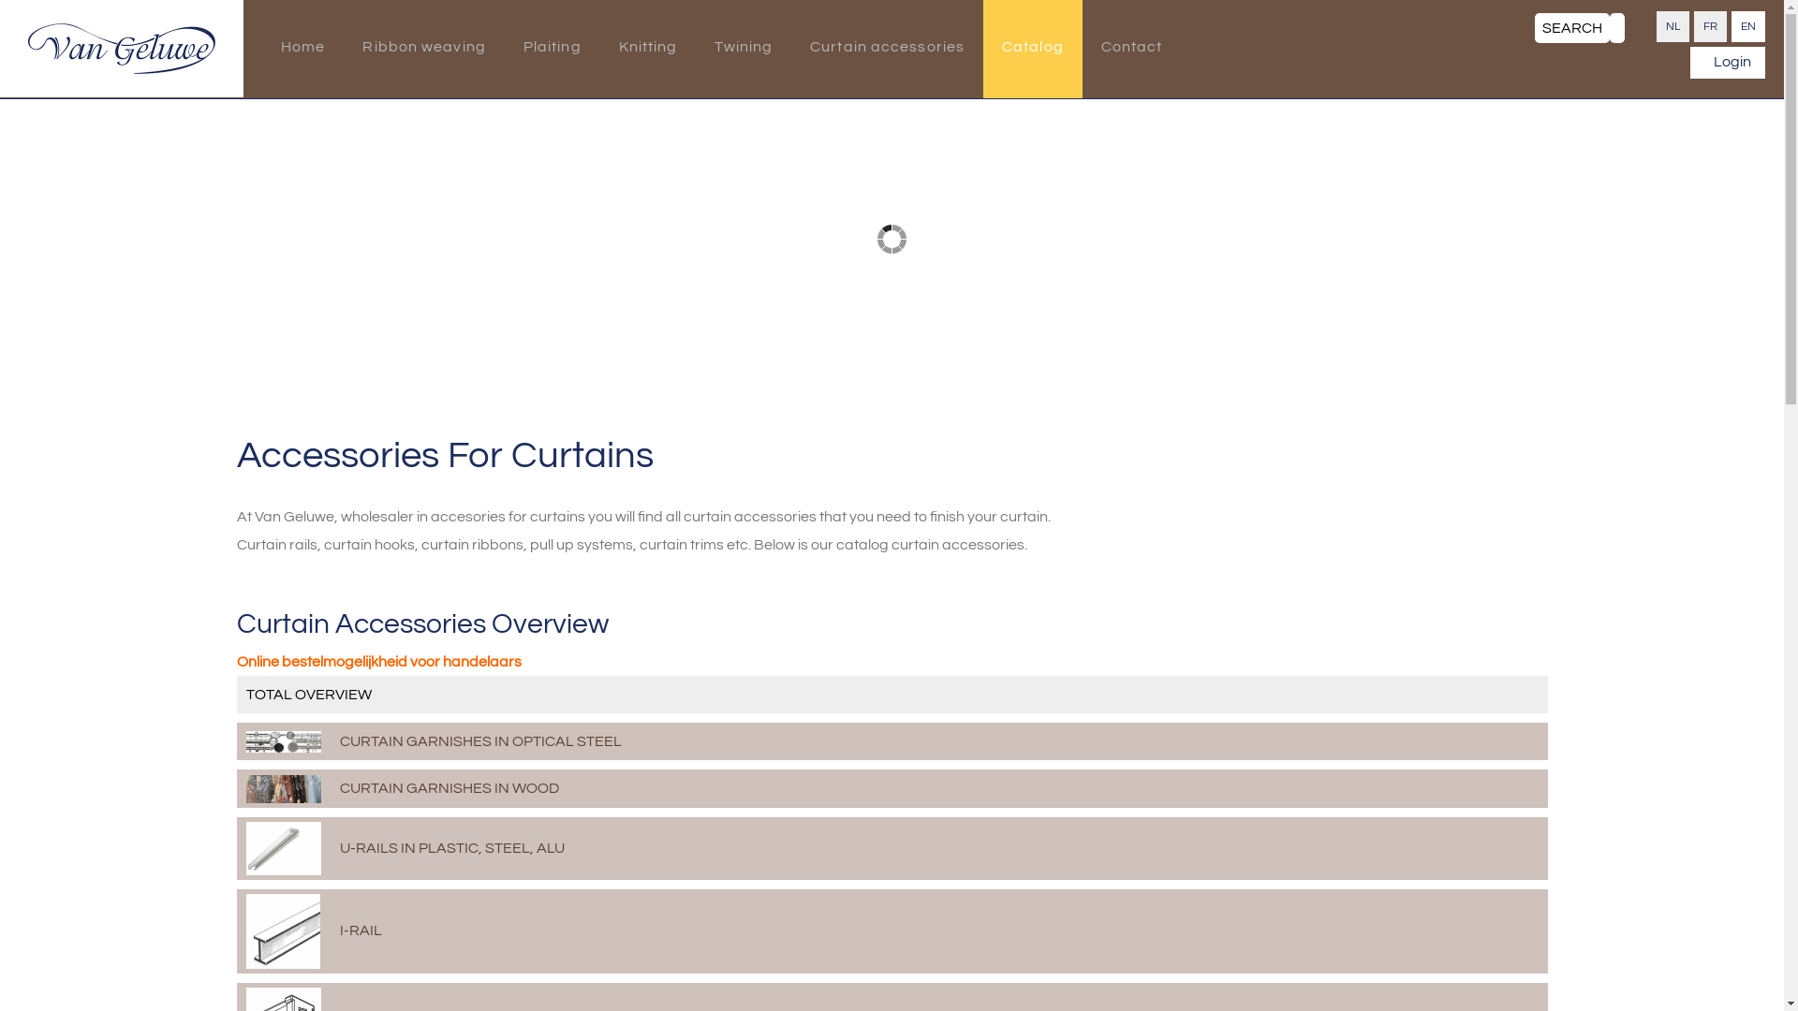  Describe the element at coordinates (888, 49) in the screenshot. I see `Curtain accessories` at that location.